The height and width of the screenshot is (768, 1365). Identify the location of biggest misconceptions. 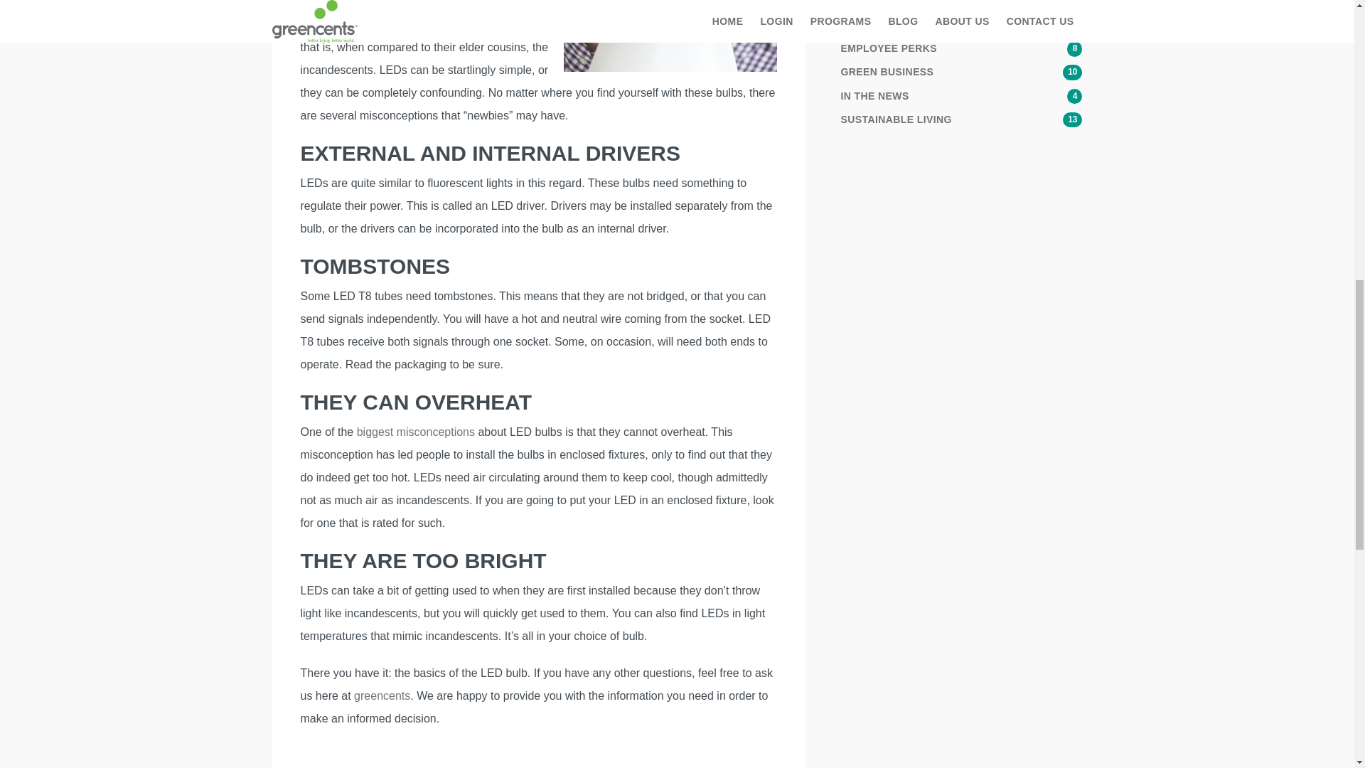
(415, 432).